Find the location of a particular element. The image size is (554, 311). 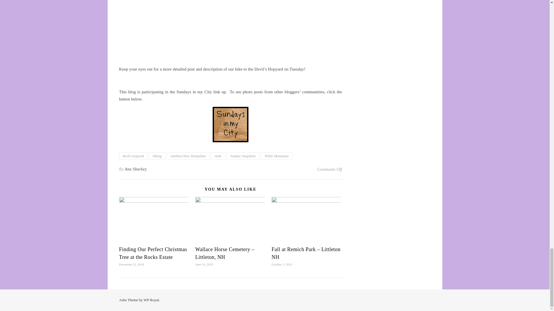

Ana Sharkey is located at coordinates (136, 169).